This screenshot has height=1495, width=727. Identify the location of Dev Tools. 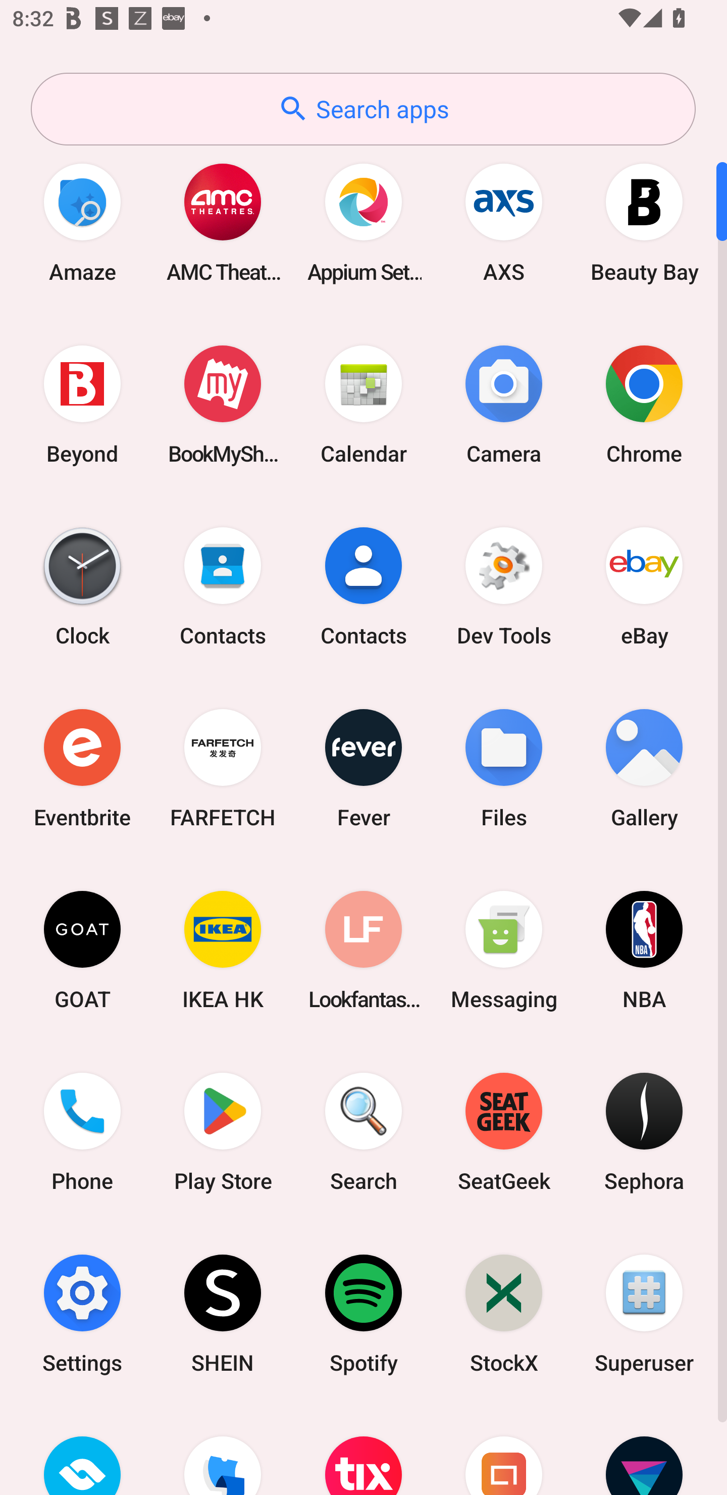
(504, 586).